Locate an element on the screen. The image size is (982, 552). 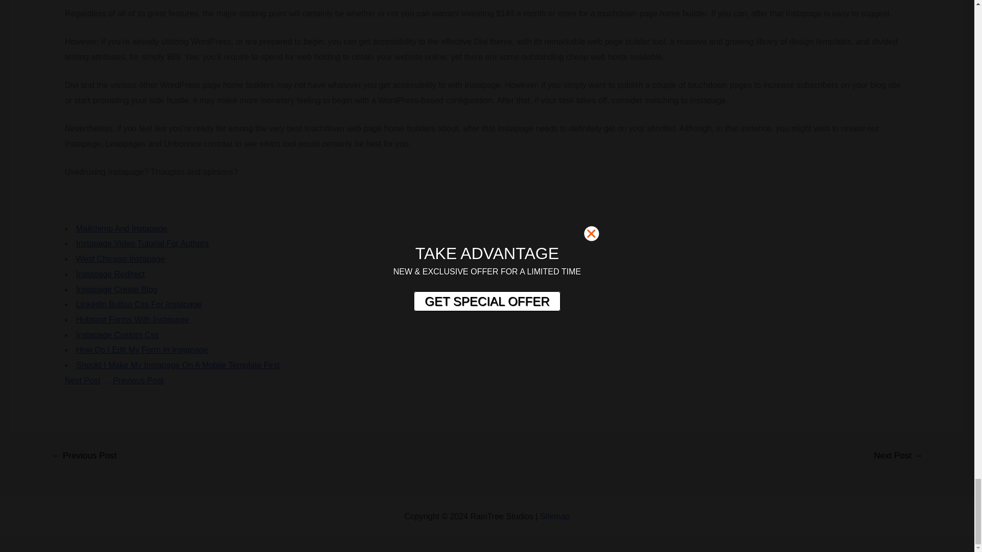
Instapage Redirect is located at coordinates (110, 274).